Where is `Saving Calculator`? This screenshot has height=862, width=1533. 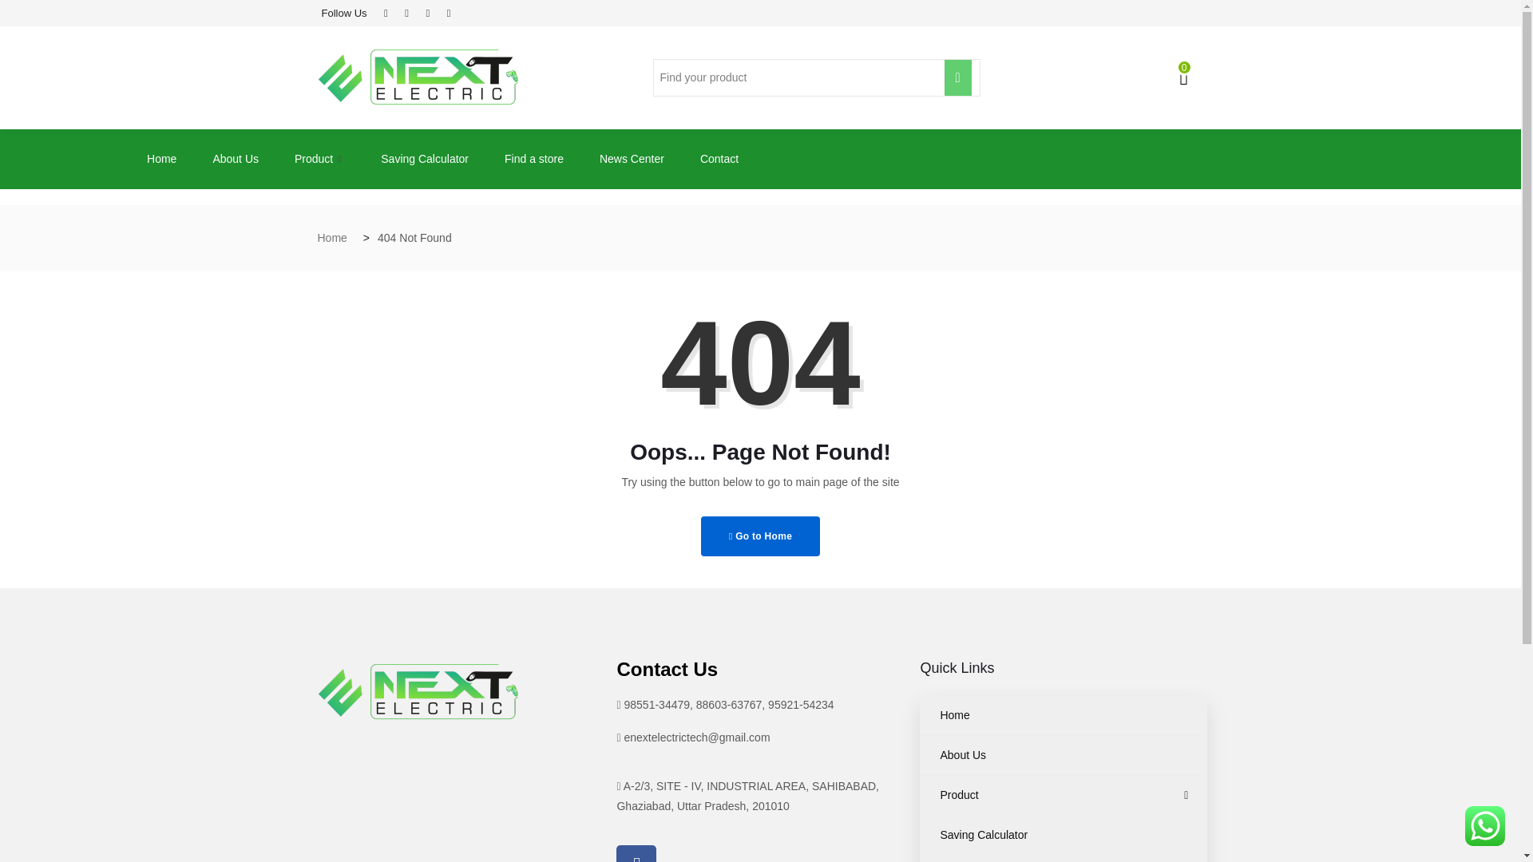 Saving Calculator is located at coordinates (426, 158).